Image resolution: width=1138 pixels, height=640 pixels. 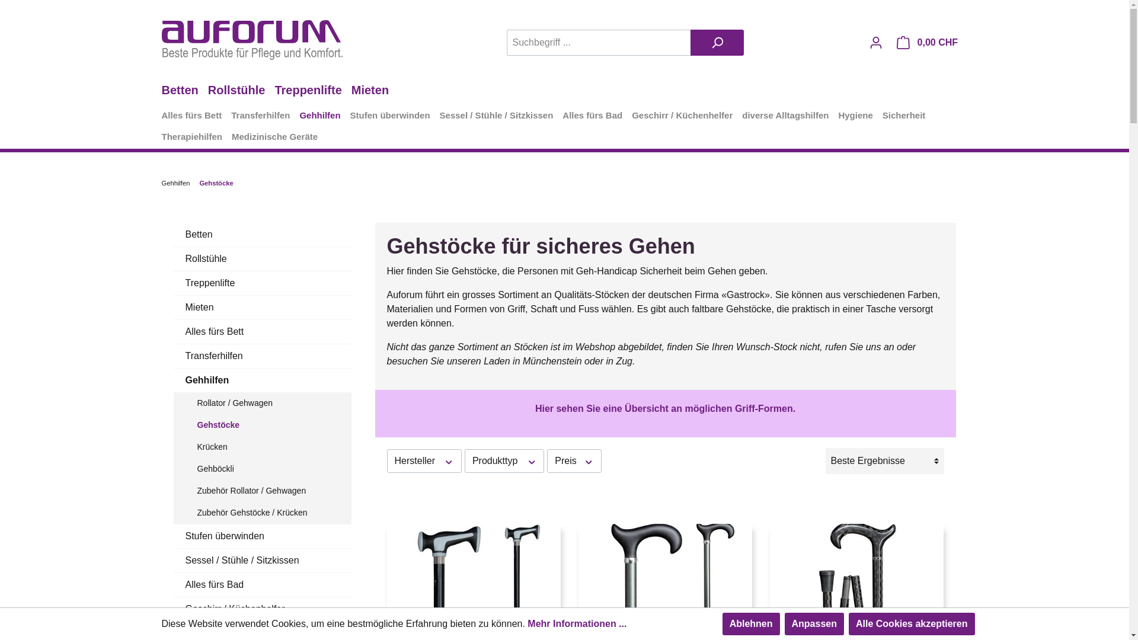 What do you see at coordinates (265, 117) in the screenshot?
I see `Transferhilfen` at bounding box center [265, 117].